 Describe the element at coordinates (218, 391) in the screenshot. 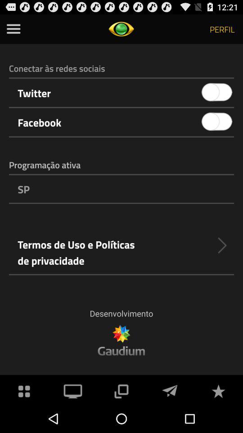

I see `star` at that location.